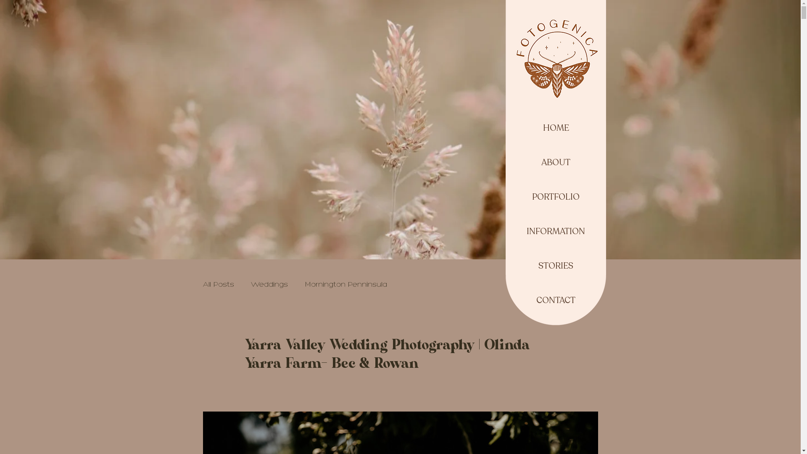  I want to click on STORIES, so click(556, 266).